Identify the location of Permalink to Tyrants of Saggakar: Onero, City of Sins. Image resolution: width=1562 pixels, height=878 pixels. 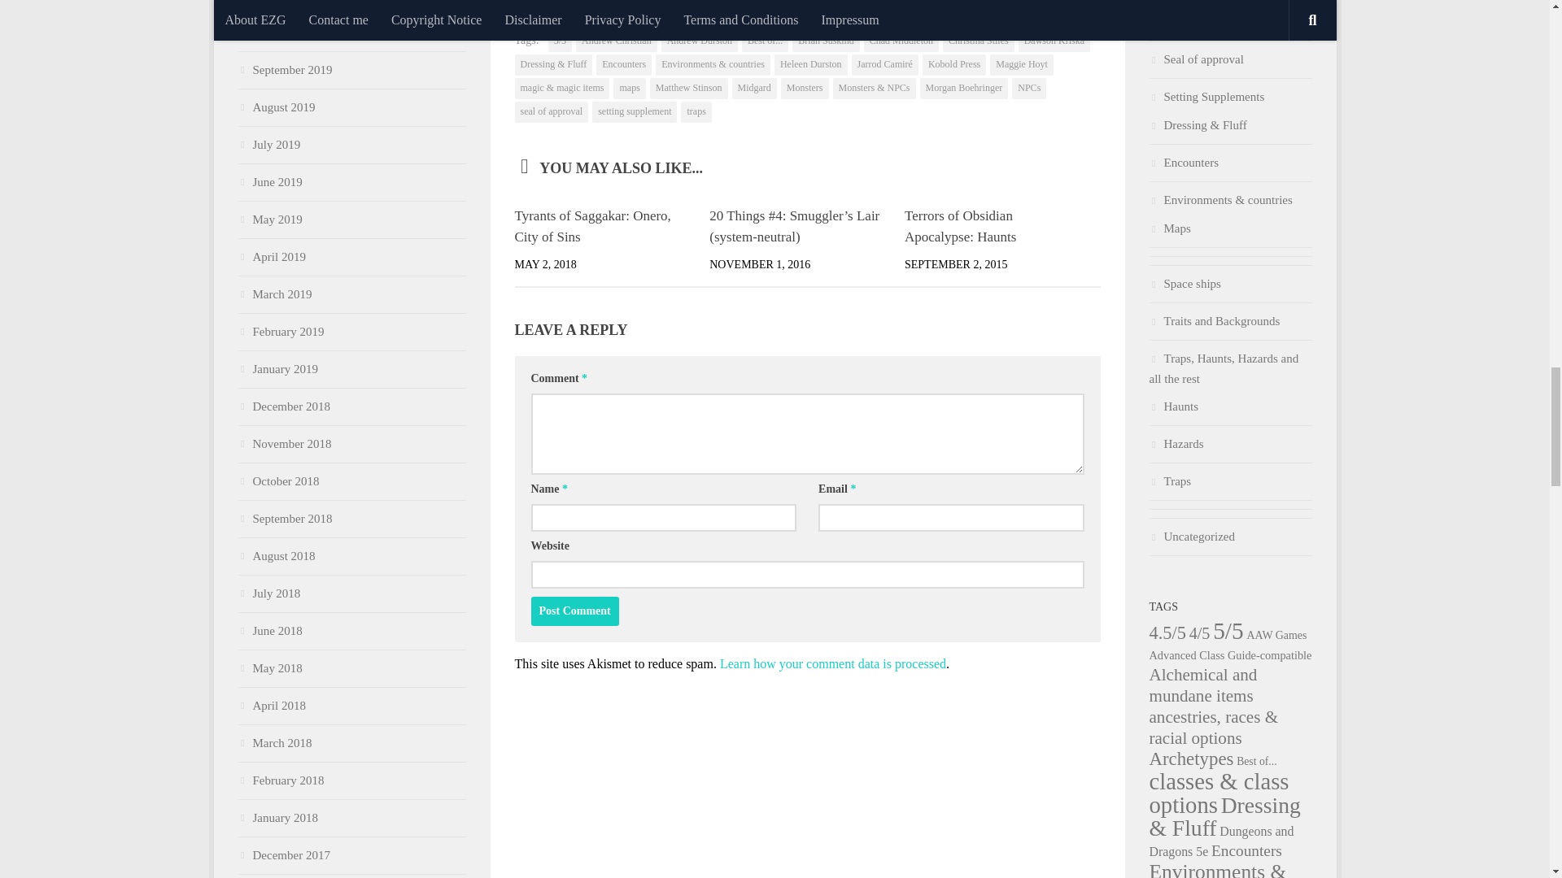
(591, 226).